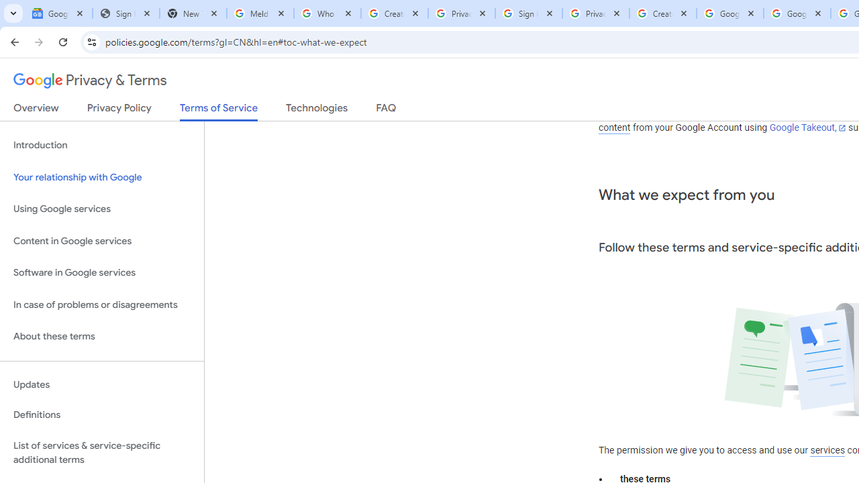 This screenshot has height=483, width=859. I want to click on Who is my administrator? - Google Account Help, so click(327, 13).